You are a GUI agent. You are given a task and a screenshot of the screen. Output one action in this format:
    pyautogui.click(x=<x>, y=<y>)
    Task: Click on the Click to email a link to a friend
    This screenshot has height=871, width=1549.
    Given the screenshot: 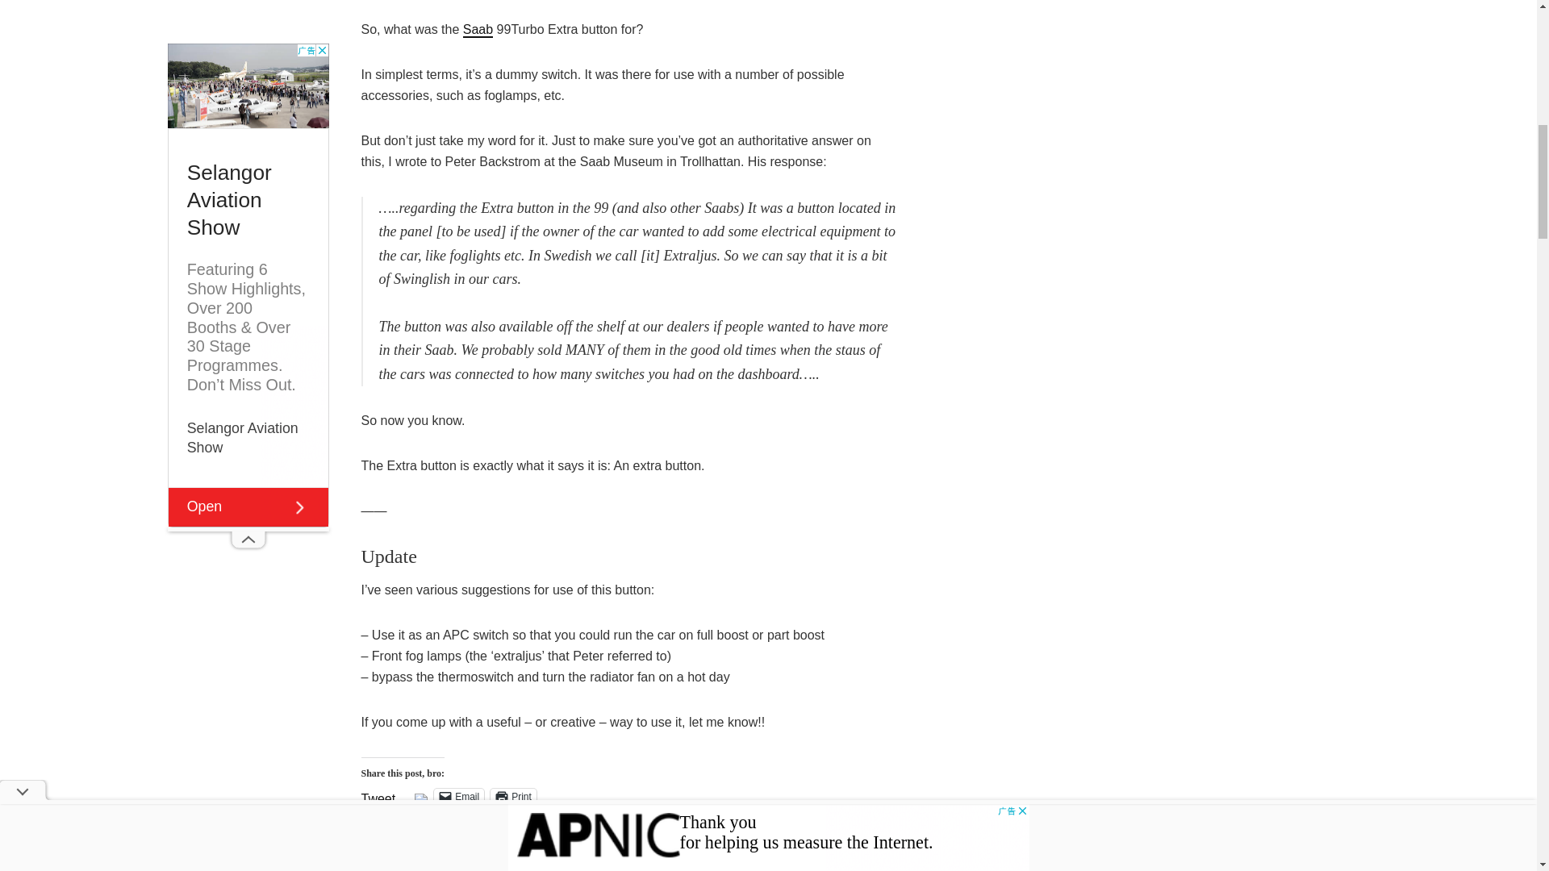 What is the action you would take?
    pyautogui.click(x=458, y=797)
    